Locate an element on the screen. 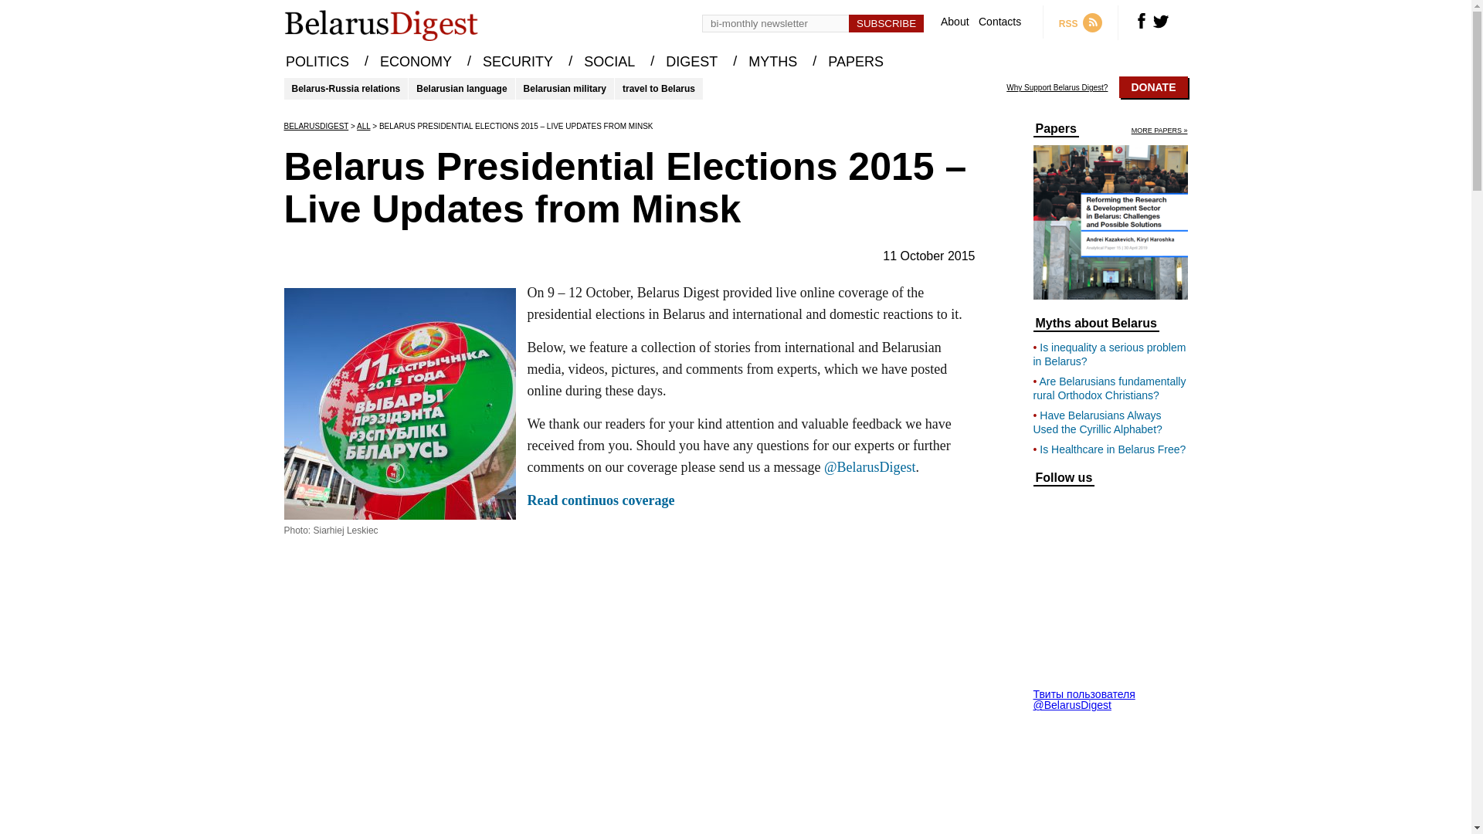 This screenshot has width=1483, height=834. travel to Belarus is located at coordinates (659, 88).